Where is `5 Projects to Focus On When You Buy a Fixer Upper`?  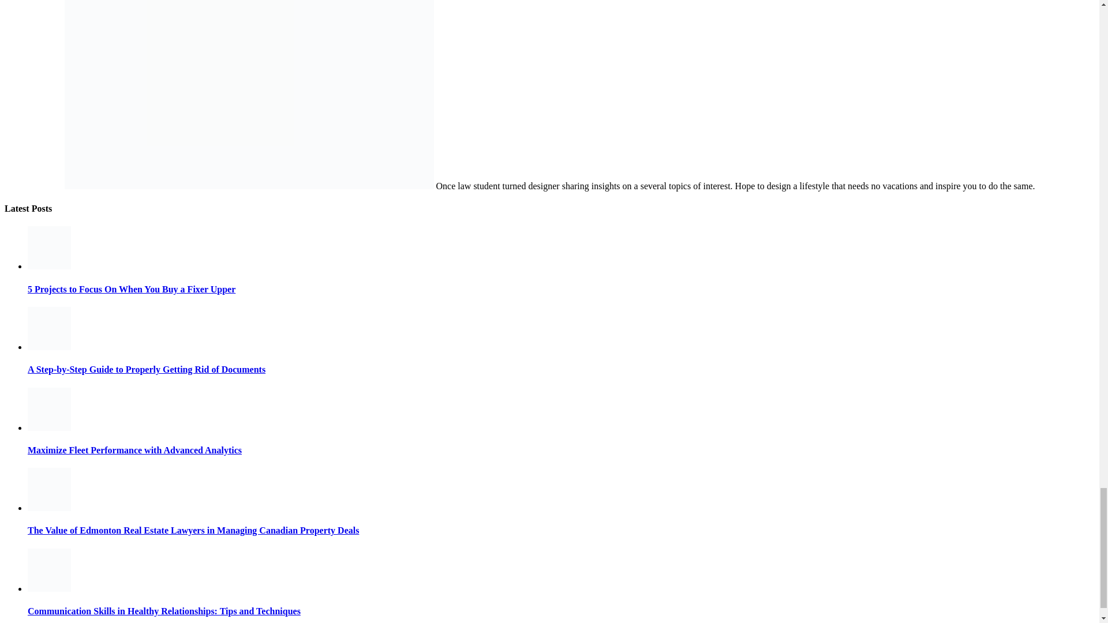
5 Projects to Focus On When You Buy a Fixer Upper is located at coordinates (49, 265).